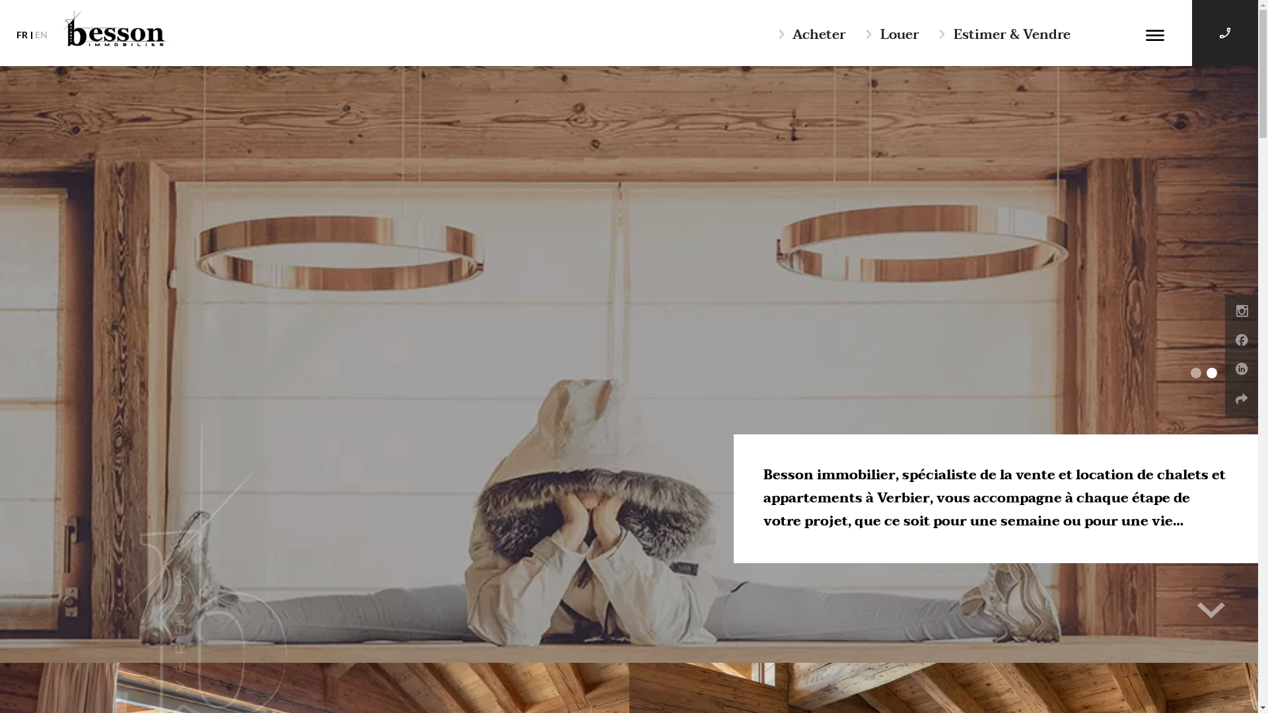  What do you see at coordinates (1242, 400) in the screenshot?
I see `Partager - Besson Immobilier` at bounding box center [1242, 400].